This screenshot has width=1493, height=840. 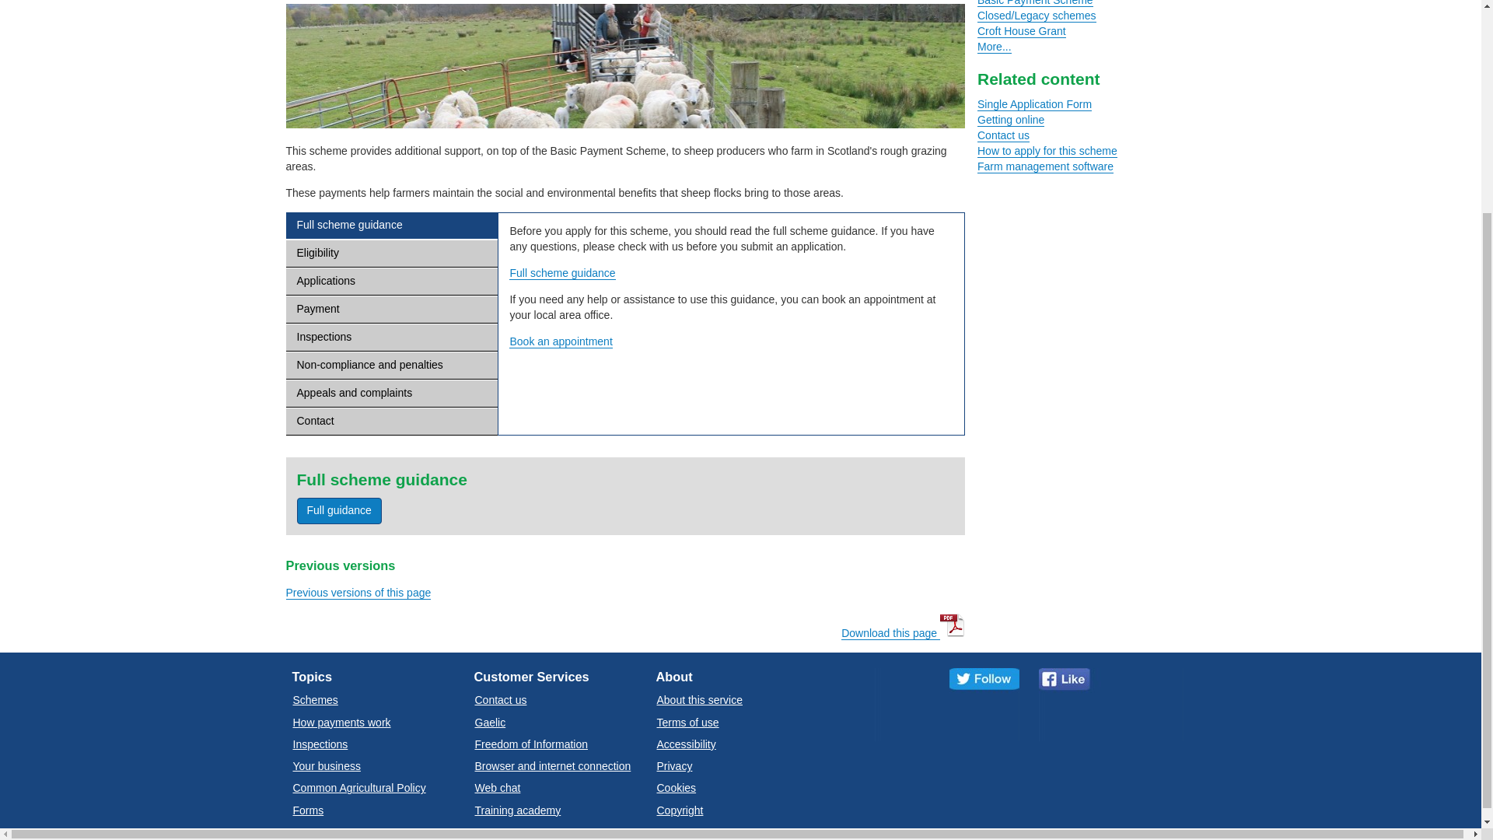 I want to click on Payment, so click(x=392, y=310).